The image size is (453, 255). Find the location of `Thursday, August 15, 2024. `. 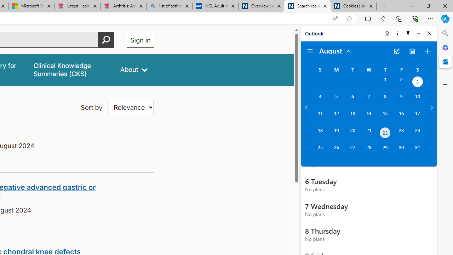

Thursday, August 15, 2024.  is located at coordinates (385, 117).